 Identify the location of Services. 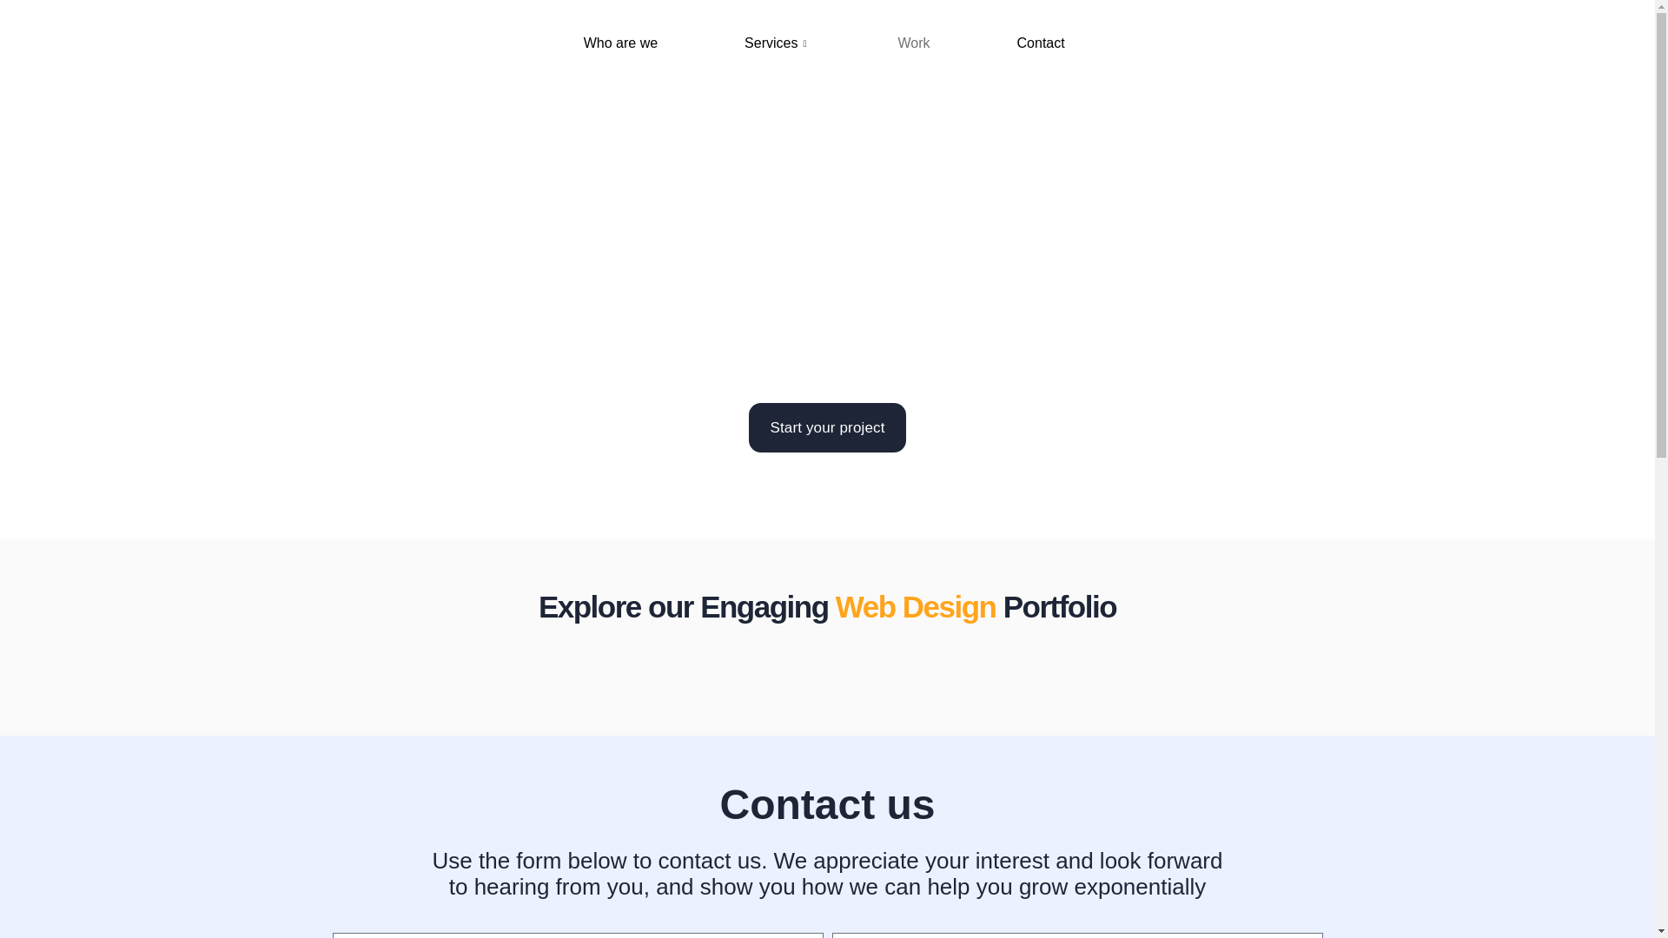
(777, 43).